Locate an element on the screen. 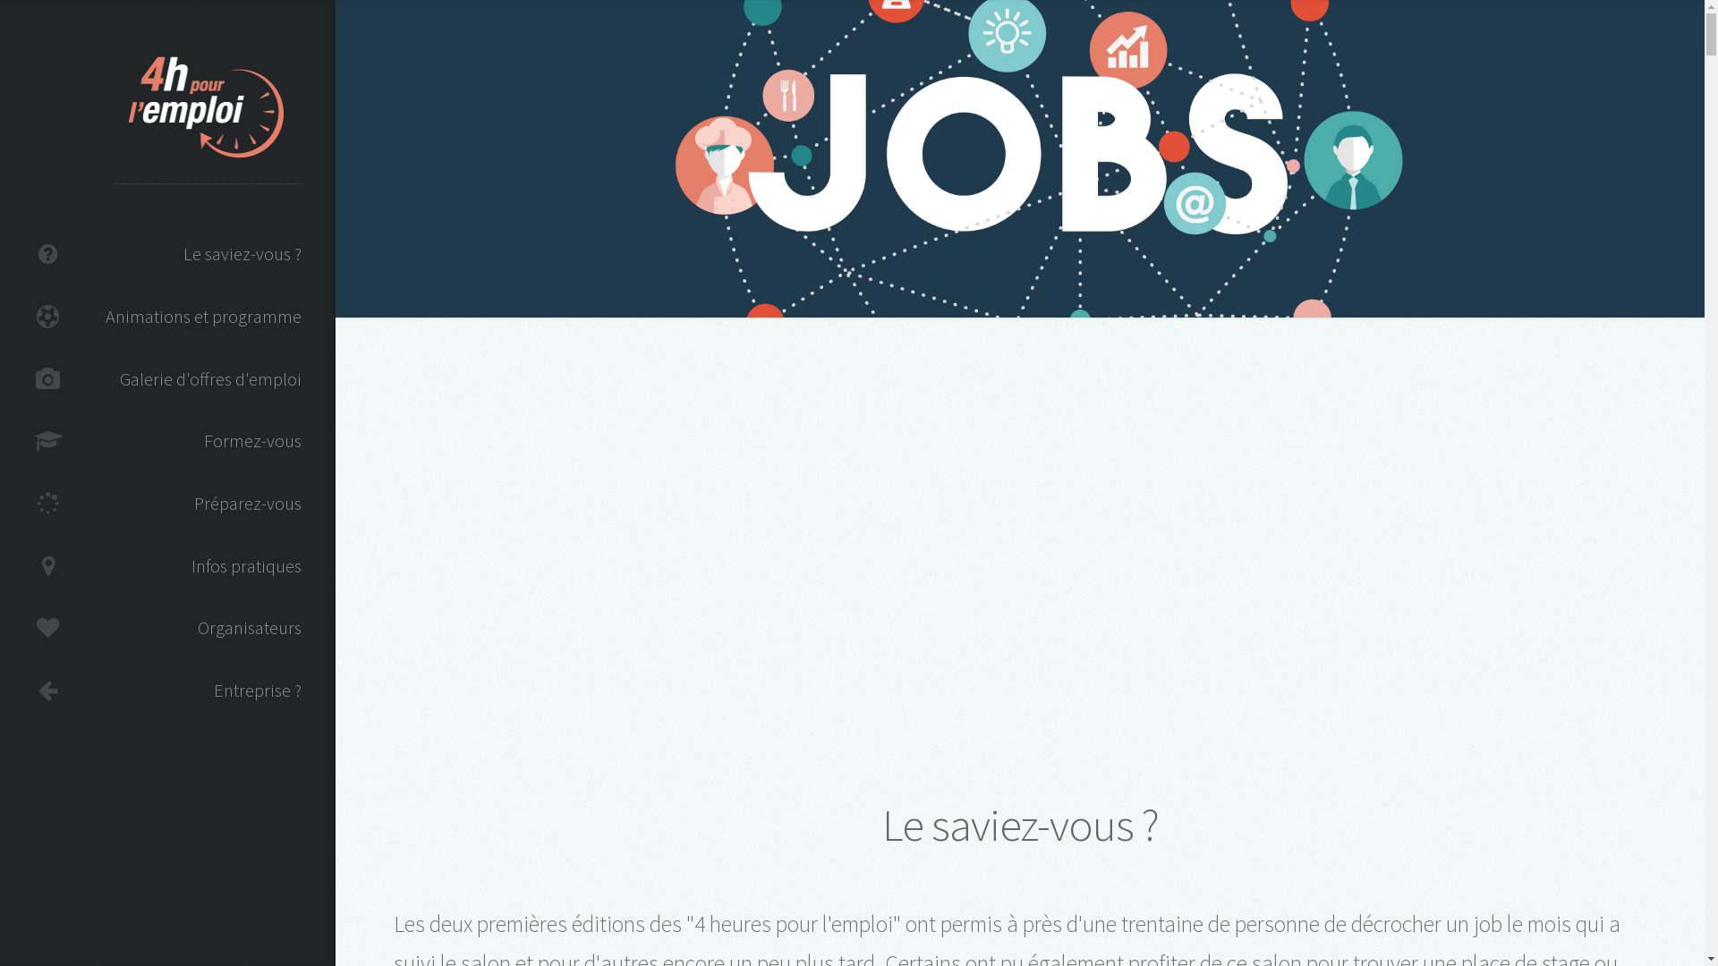  Le saviez-vous ? is located at coordinates (168, 255).